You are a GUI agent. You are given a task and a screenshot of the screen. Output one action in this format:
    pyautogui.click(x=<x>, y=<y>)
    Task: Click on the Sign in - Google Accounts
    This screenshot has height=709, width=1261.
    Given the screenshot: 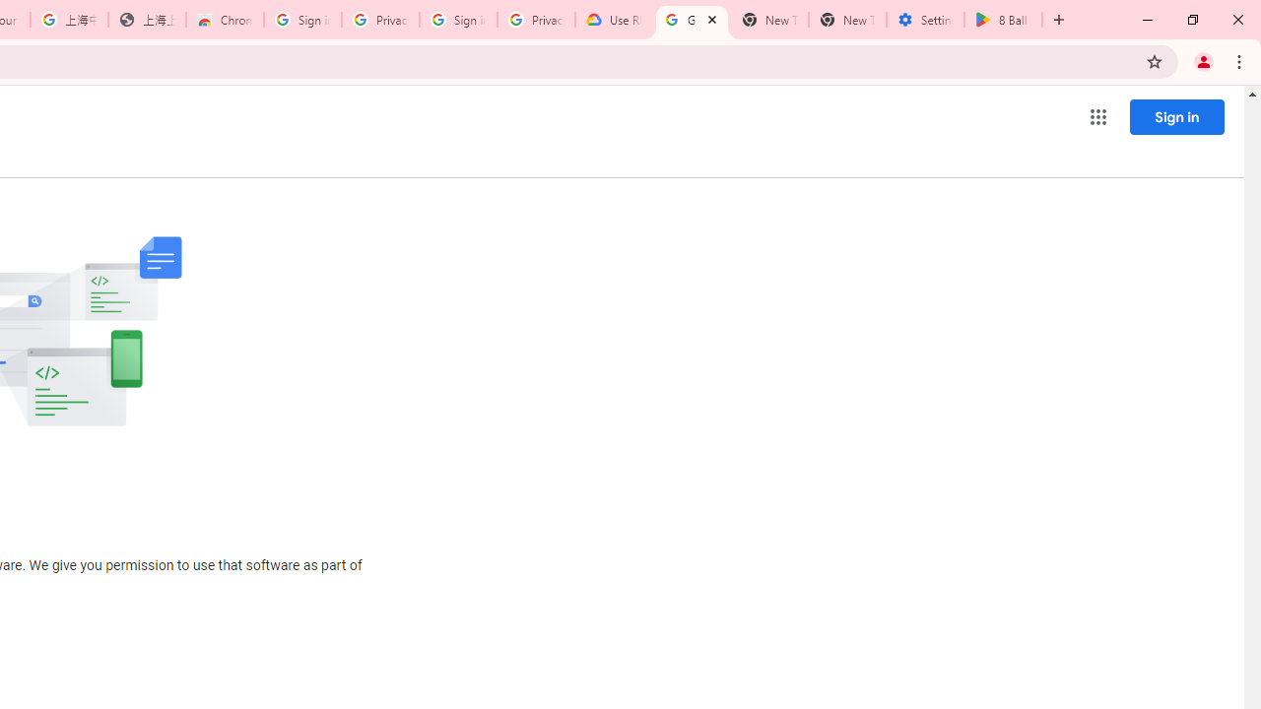 What is the action you would take?
    pyautogui.click(x=301, y=20)
    